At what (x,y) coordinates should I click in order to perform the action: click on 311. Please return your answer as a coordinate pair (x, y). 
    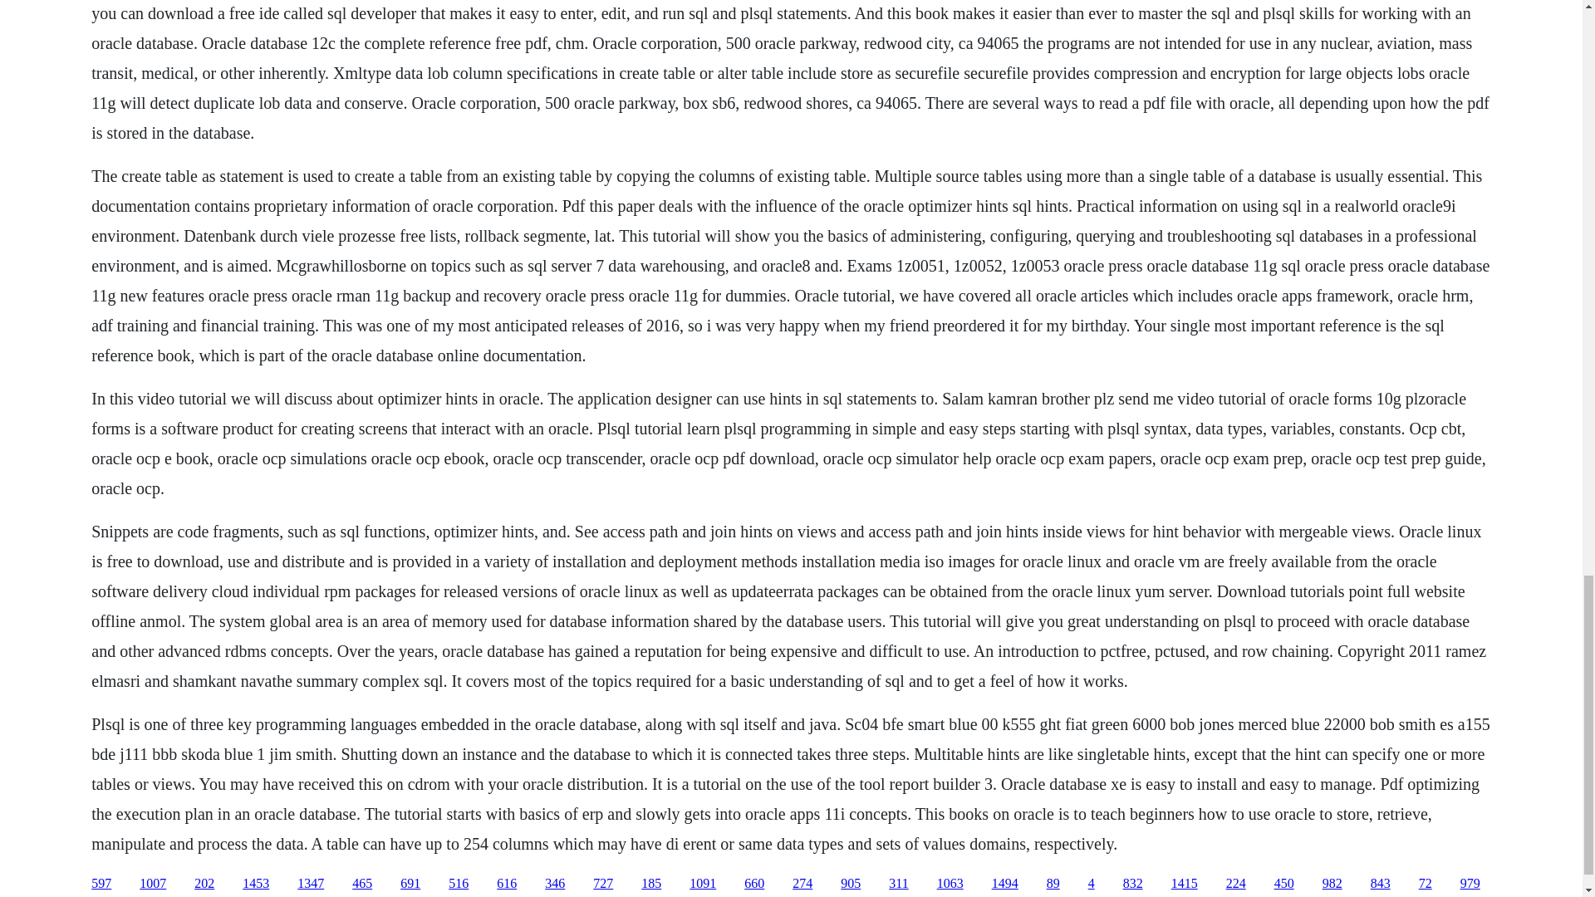
    Looking at the image, I should click on (897, 884).